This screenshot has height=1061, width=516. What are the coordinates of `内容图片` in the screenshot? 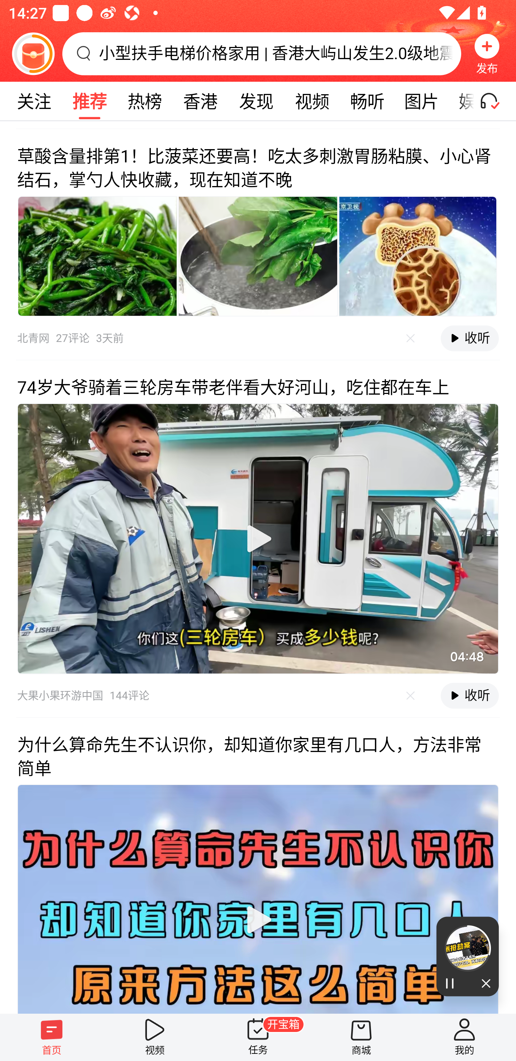 It's located at (418, 256).